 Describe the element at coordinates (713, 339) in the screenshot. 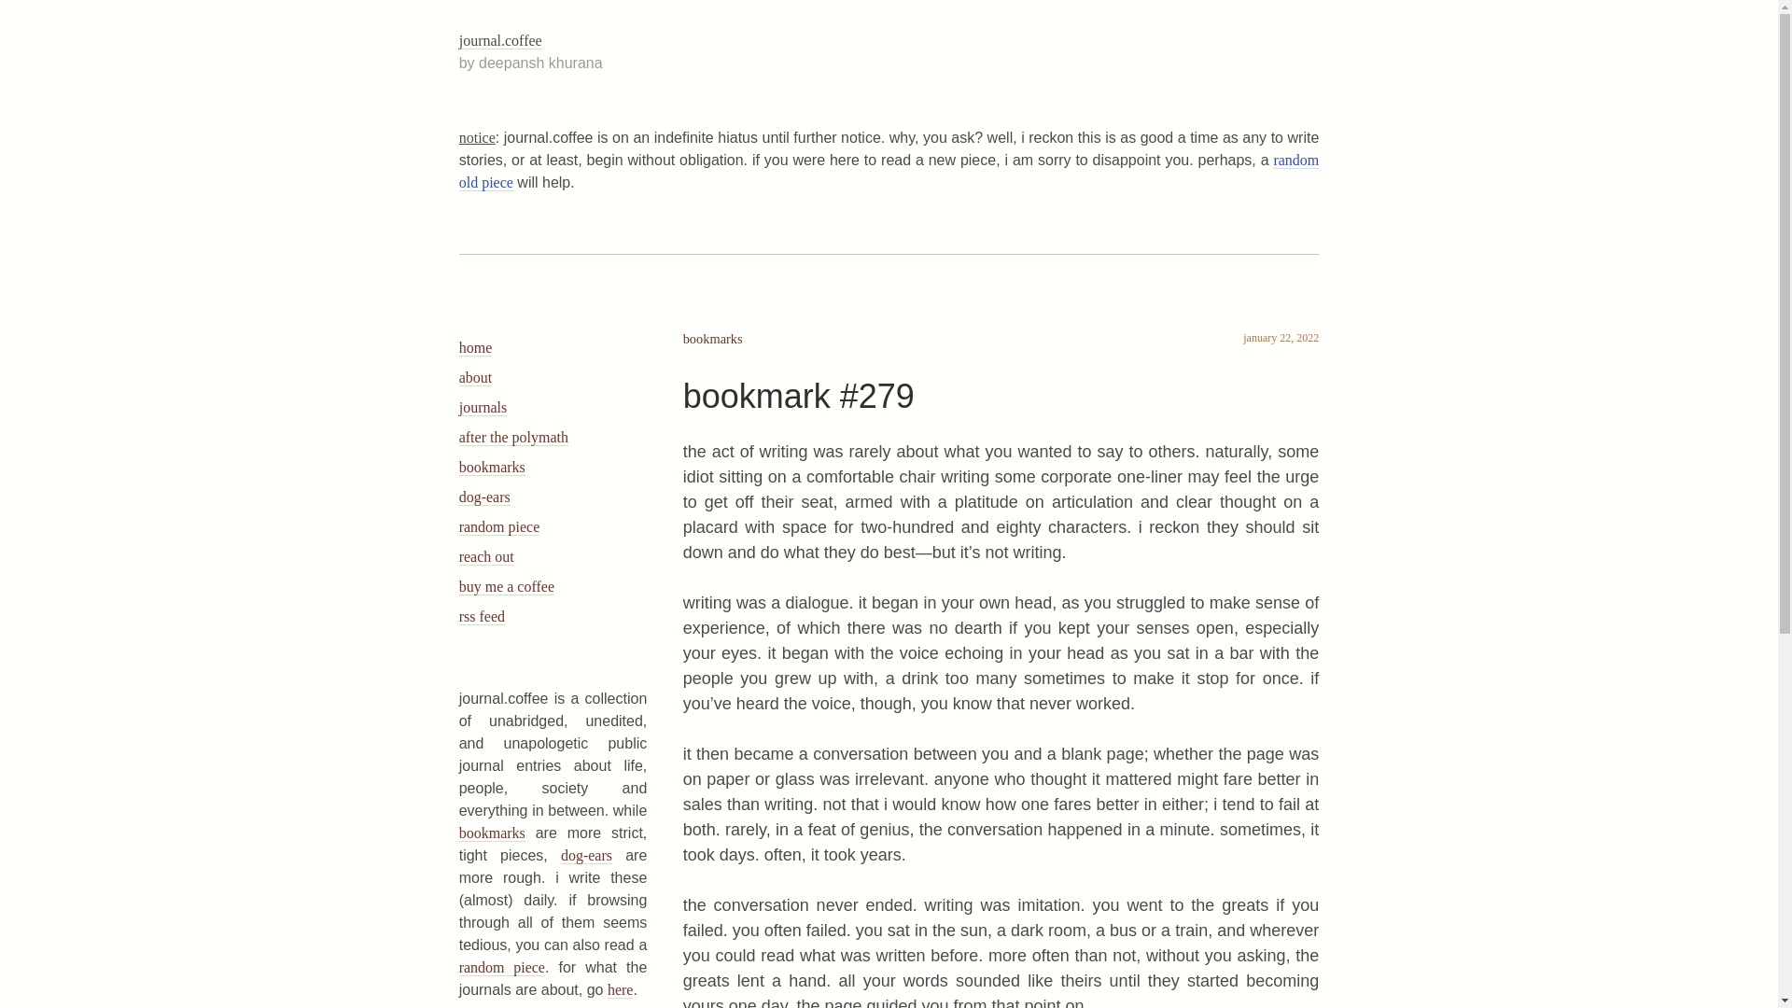

I see `bookmarks` at that location.